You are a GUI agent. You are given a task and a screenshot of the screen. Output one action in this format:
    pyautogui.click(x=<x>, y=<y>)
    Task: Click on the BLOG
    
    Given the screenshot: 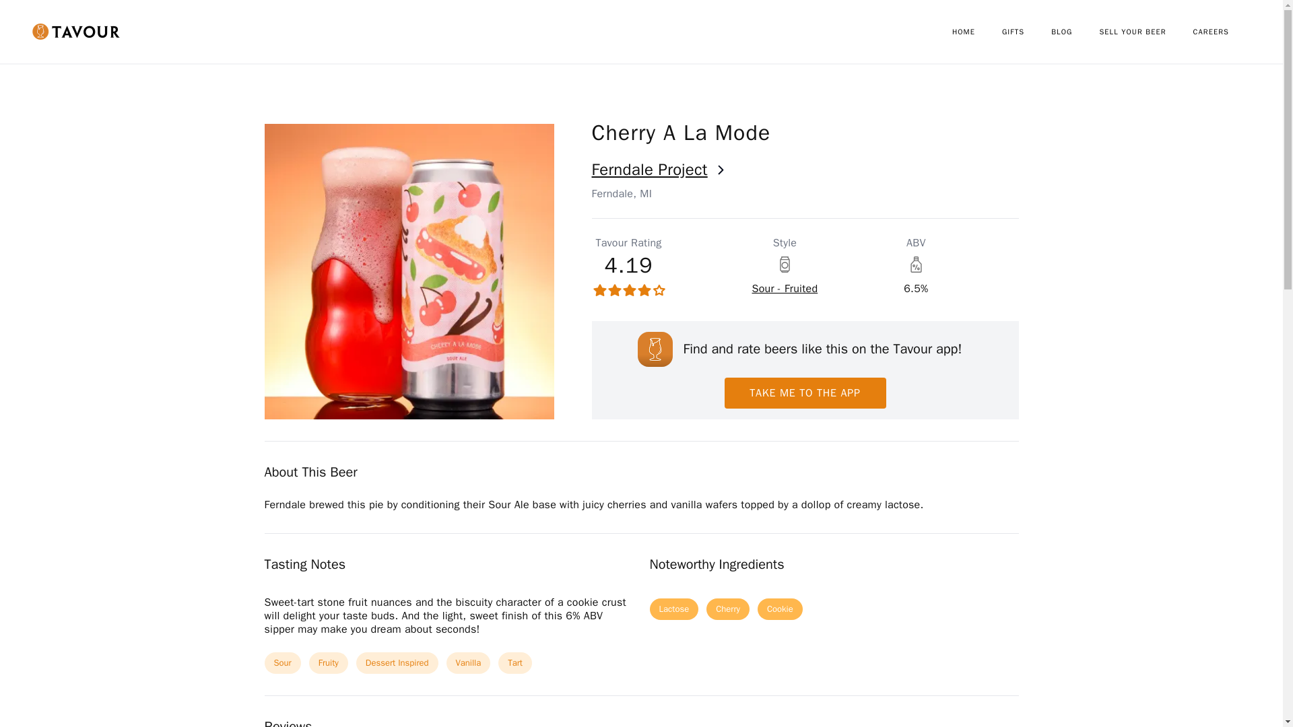 What is the action you would take?
    pyautogui.click(x=1075, y=32)
    